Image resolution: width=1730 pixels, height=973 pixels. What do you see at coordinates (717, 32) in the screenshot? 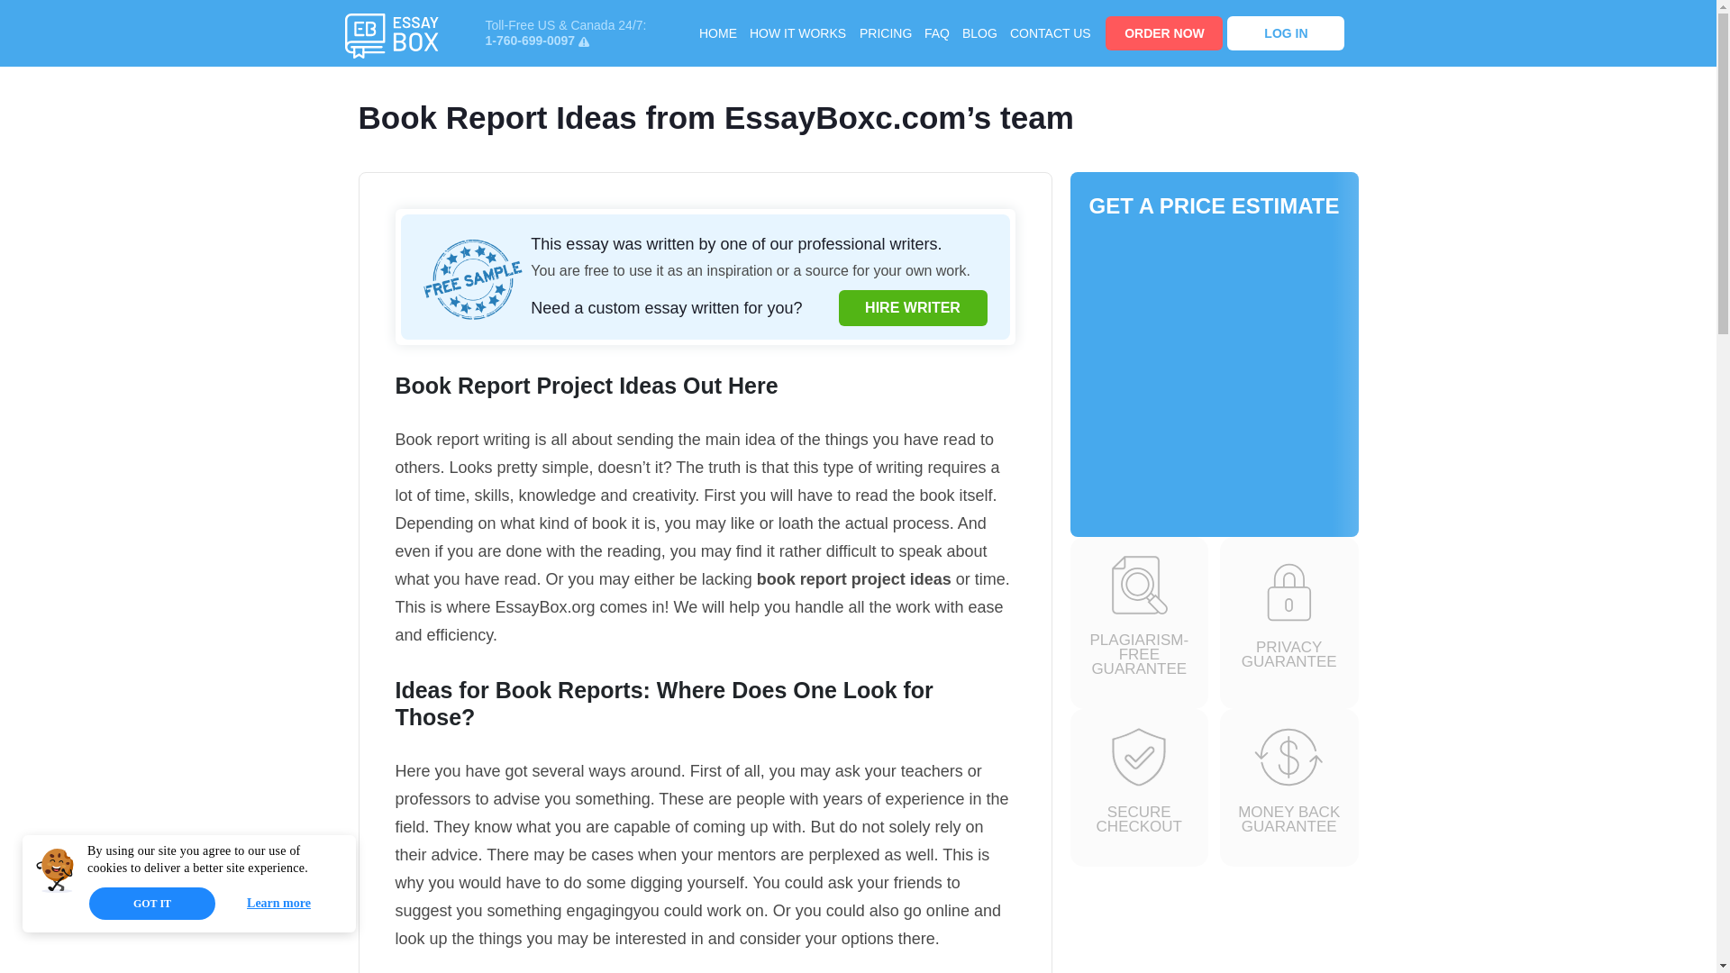
I see `HOME` at bounding box center [717, 32].